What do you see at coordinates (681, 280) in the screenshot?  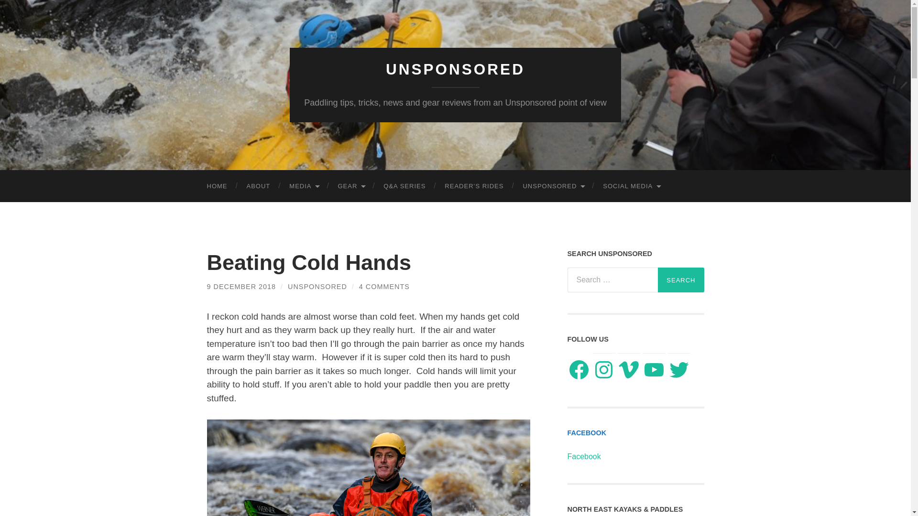 I see `Search` at bounding box center [681, 280].